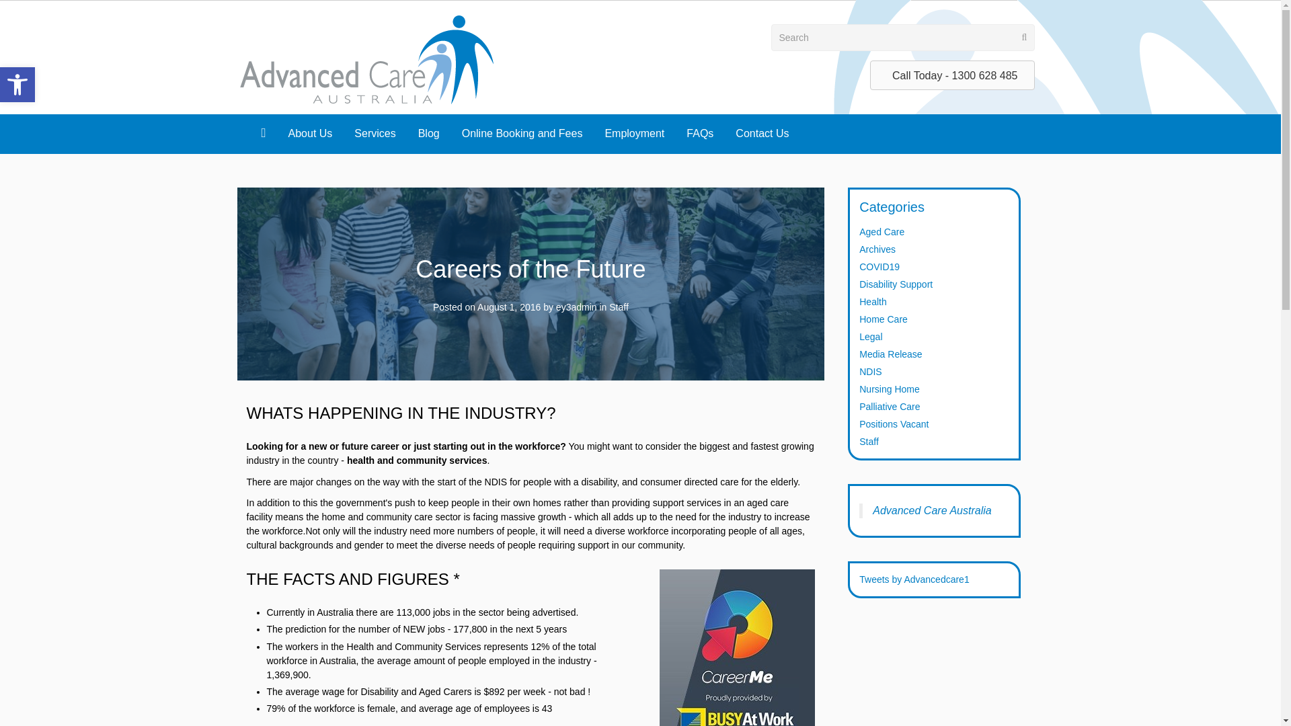 This screenshot has height=726, width=1291. Describe the element at coordinates (952, 75) in the screenshot. I see `Call Today - 1300 628 485` at that location.